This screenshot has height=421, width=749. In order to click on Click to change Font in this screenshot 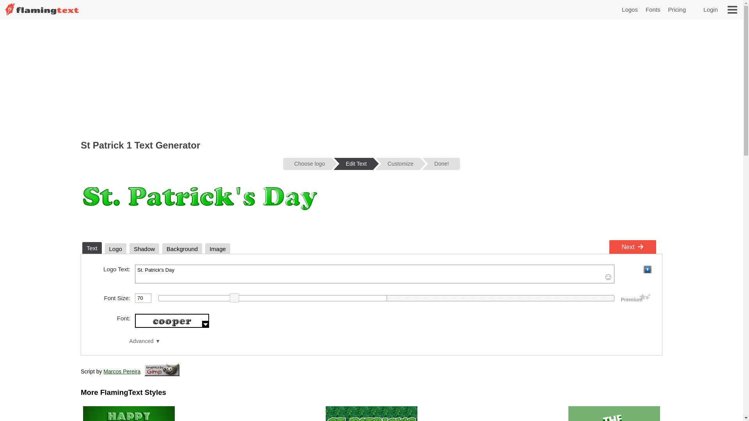, I will do `click(172, 321)`.